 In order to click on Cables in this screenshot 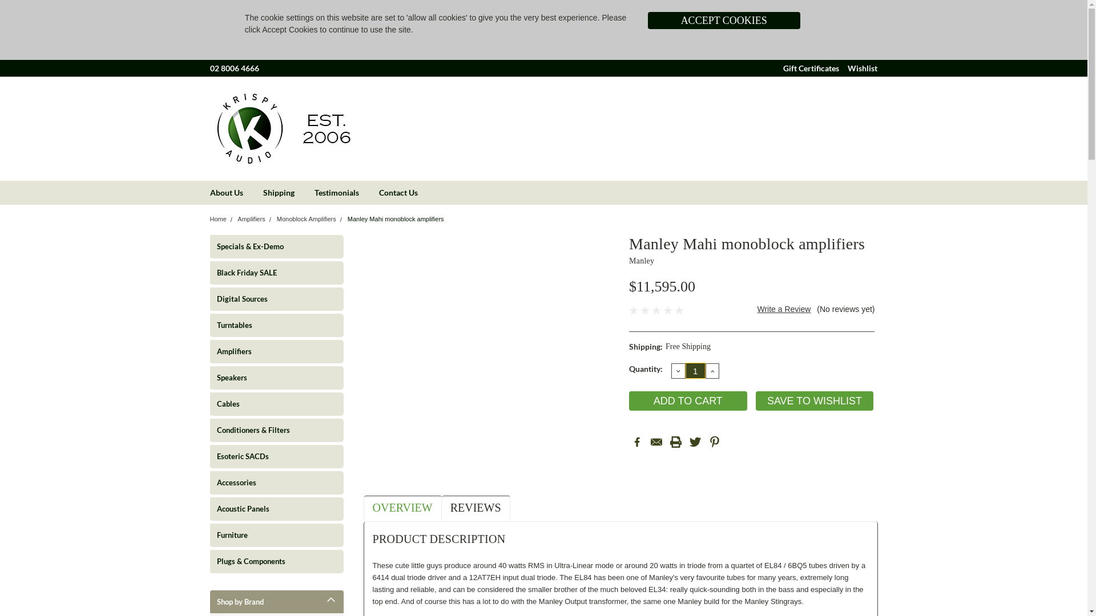, I will do `click(267, 404)`.